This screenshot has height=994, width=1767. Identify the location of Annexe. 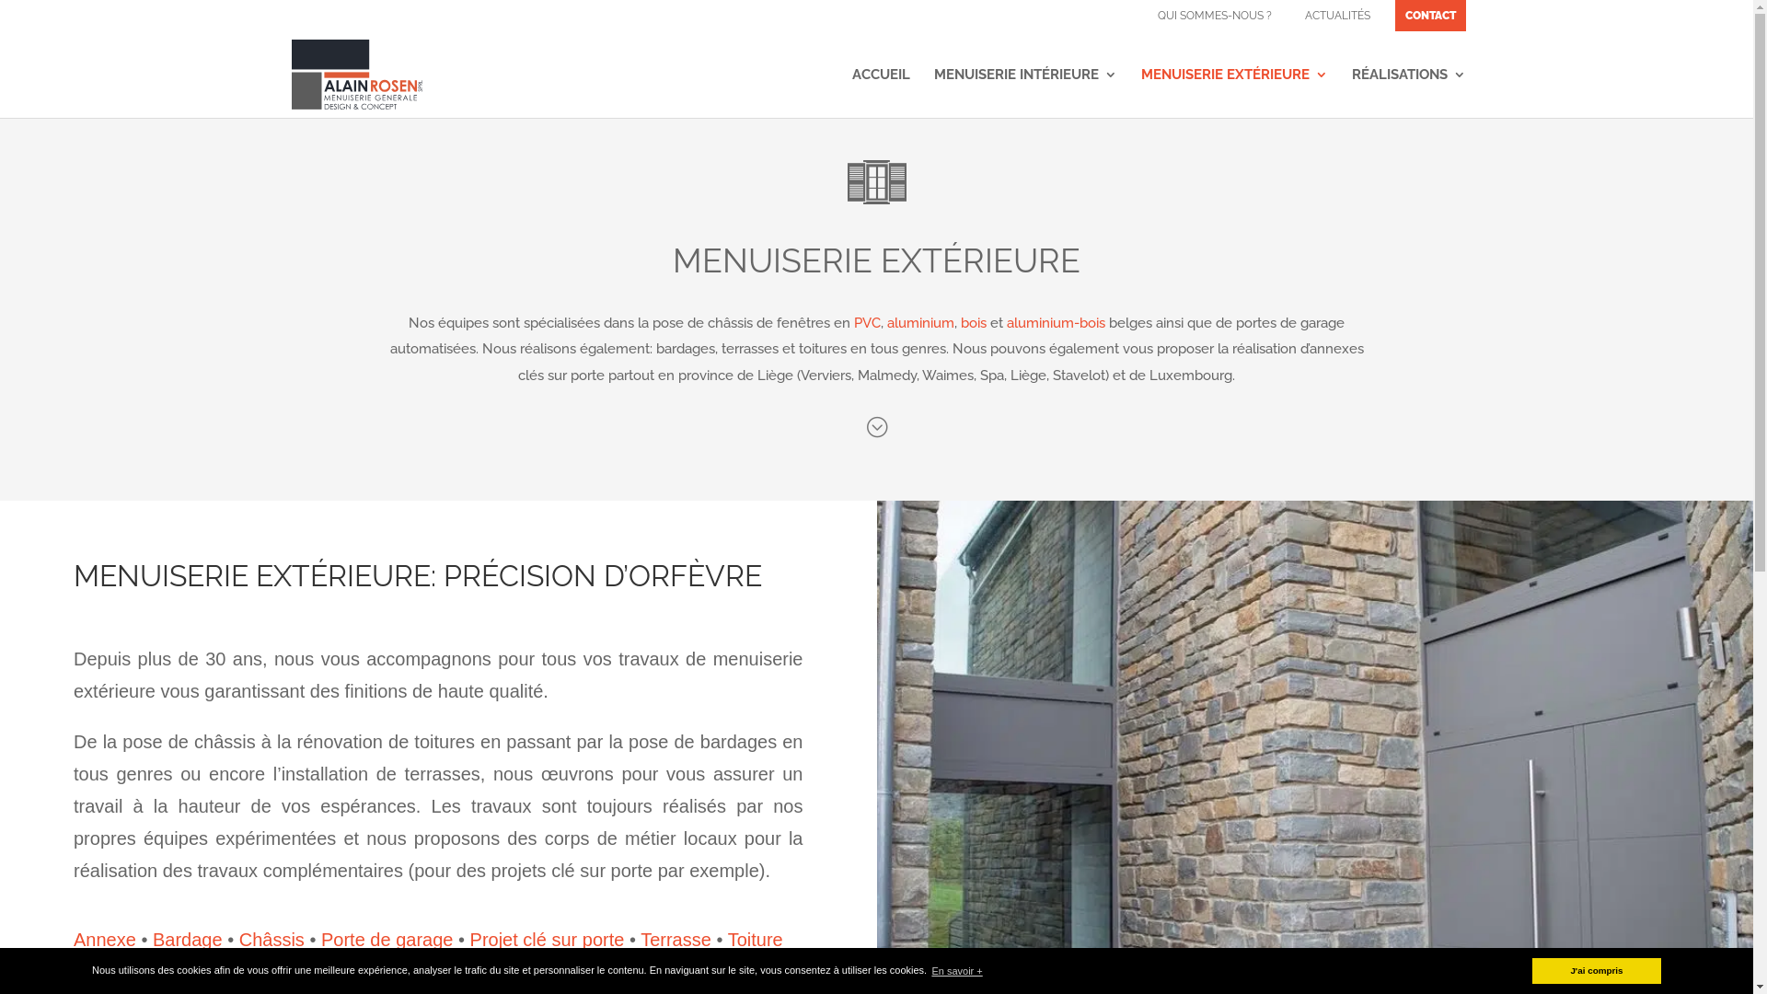
(105, 940).